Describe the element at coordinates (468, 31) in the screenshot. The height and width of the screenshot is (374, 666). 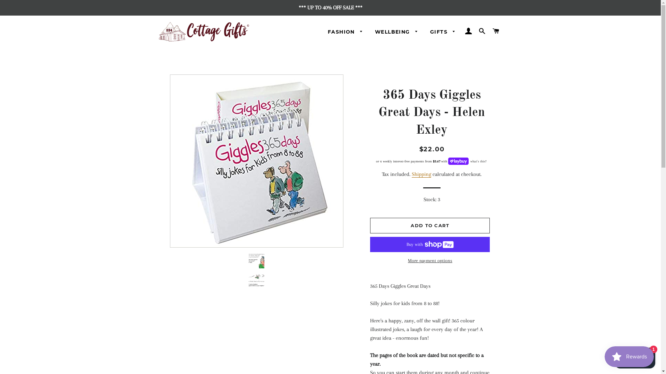
I see `LOG IN` at that location.